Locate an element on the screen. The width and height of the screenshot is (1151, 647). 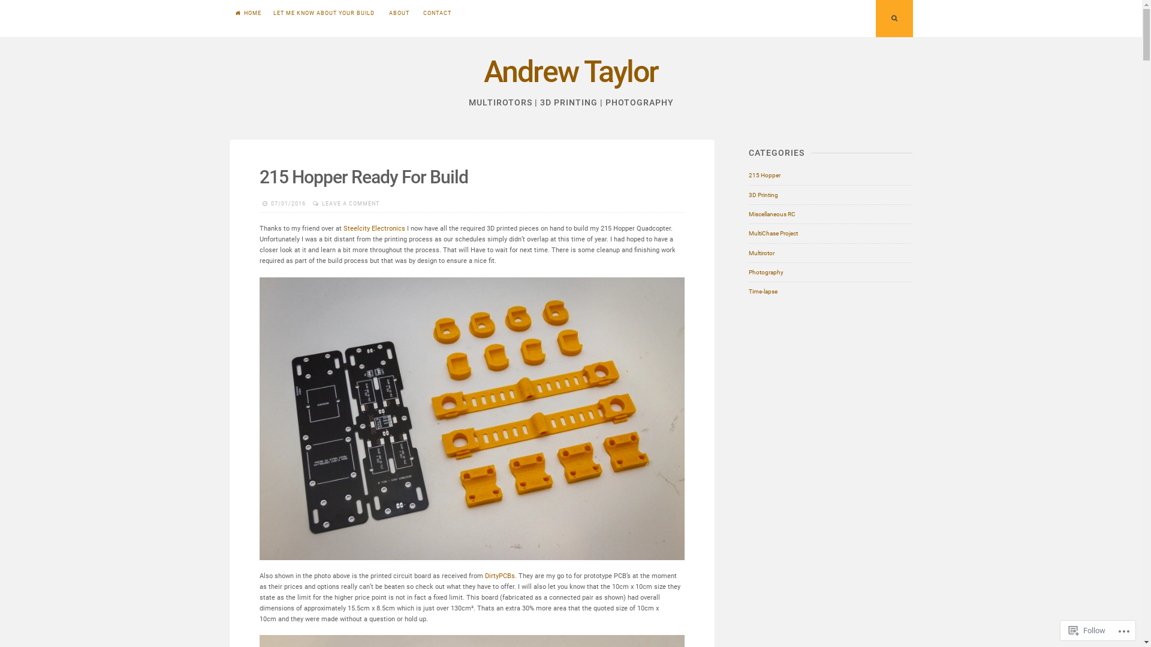
Steelcity Electronics is located at coordinates (374, 229).